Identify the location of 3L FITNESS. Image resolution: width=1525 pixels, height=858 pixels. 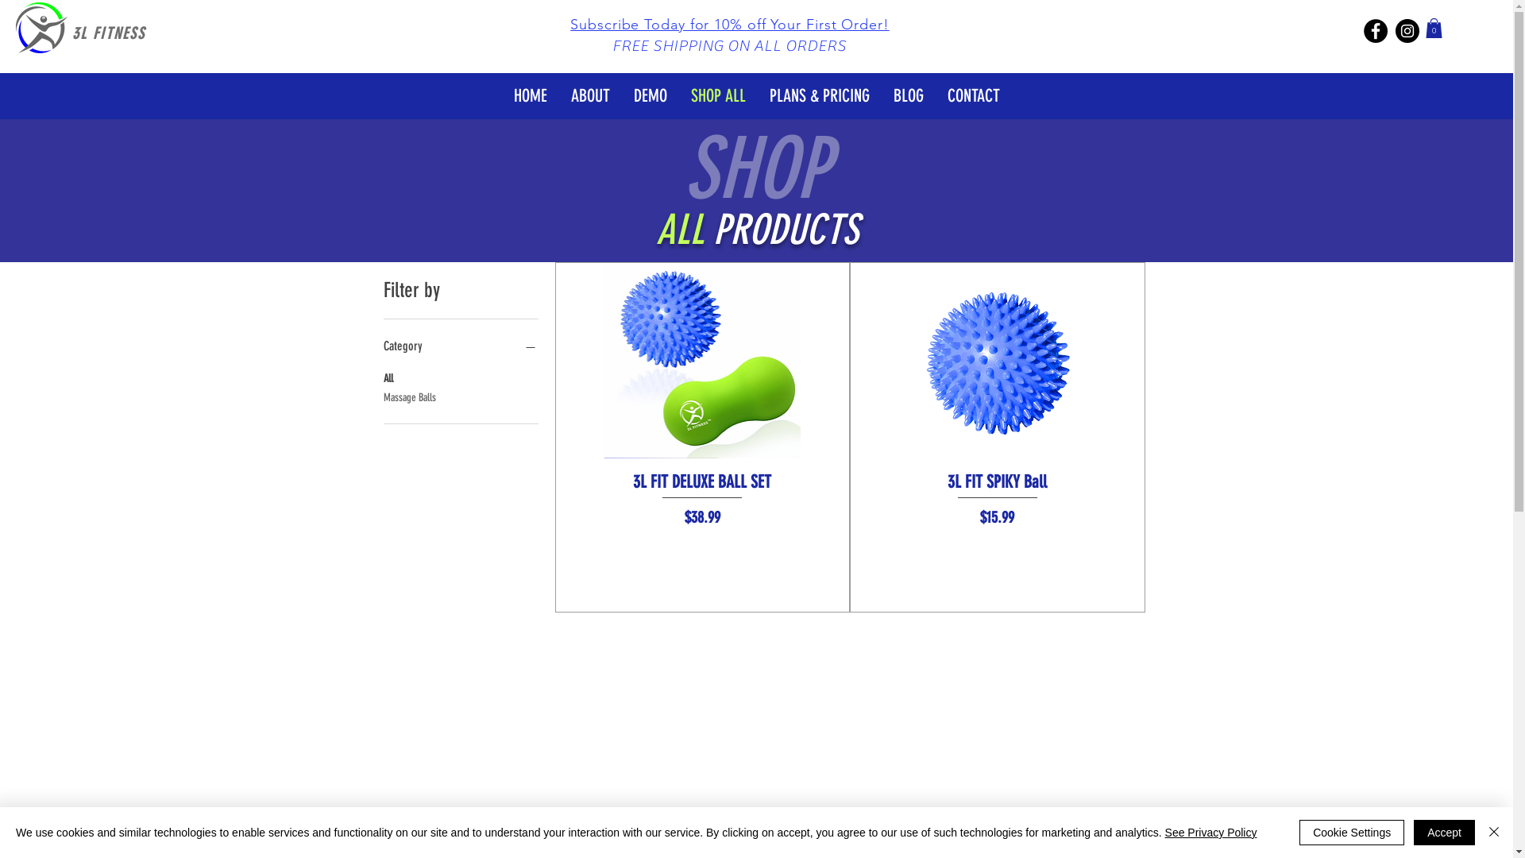
(109, 33).